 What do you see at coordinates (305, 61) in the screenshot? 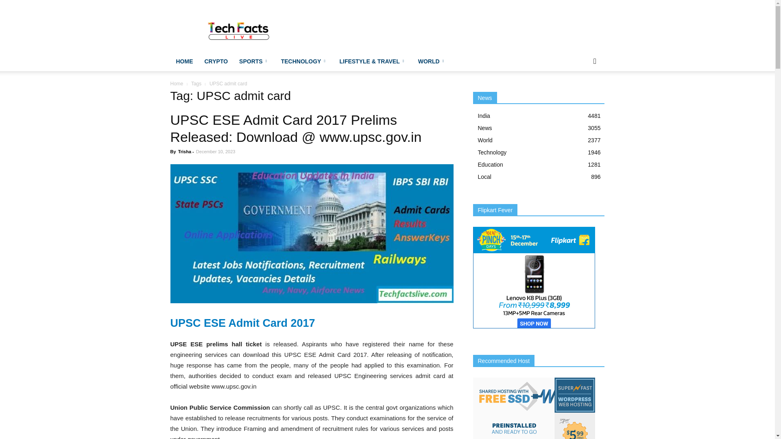
I see `TECHNOLOGY` at bounding box center [305, 61].